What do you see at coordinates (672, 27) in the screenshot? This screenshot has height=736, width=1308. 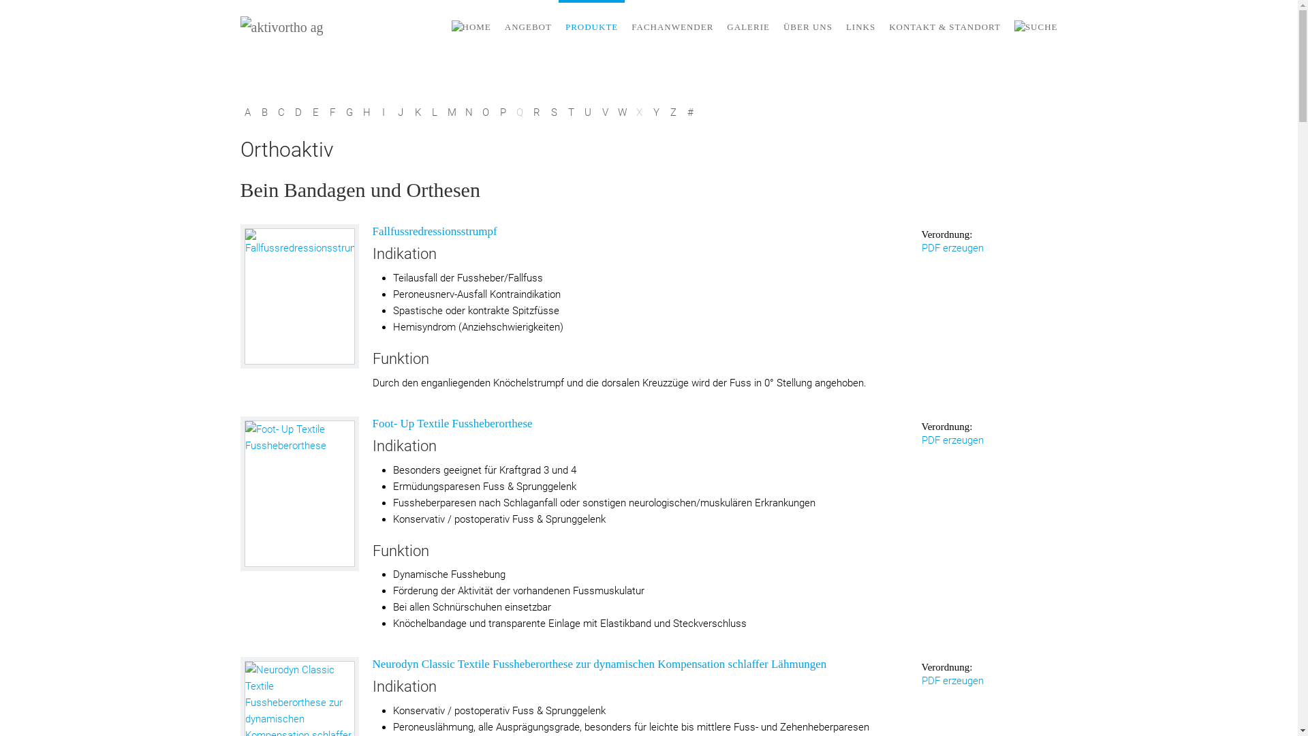 I see `FACHANWENDER` at bounding box center [672, 27].